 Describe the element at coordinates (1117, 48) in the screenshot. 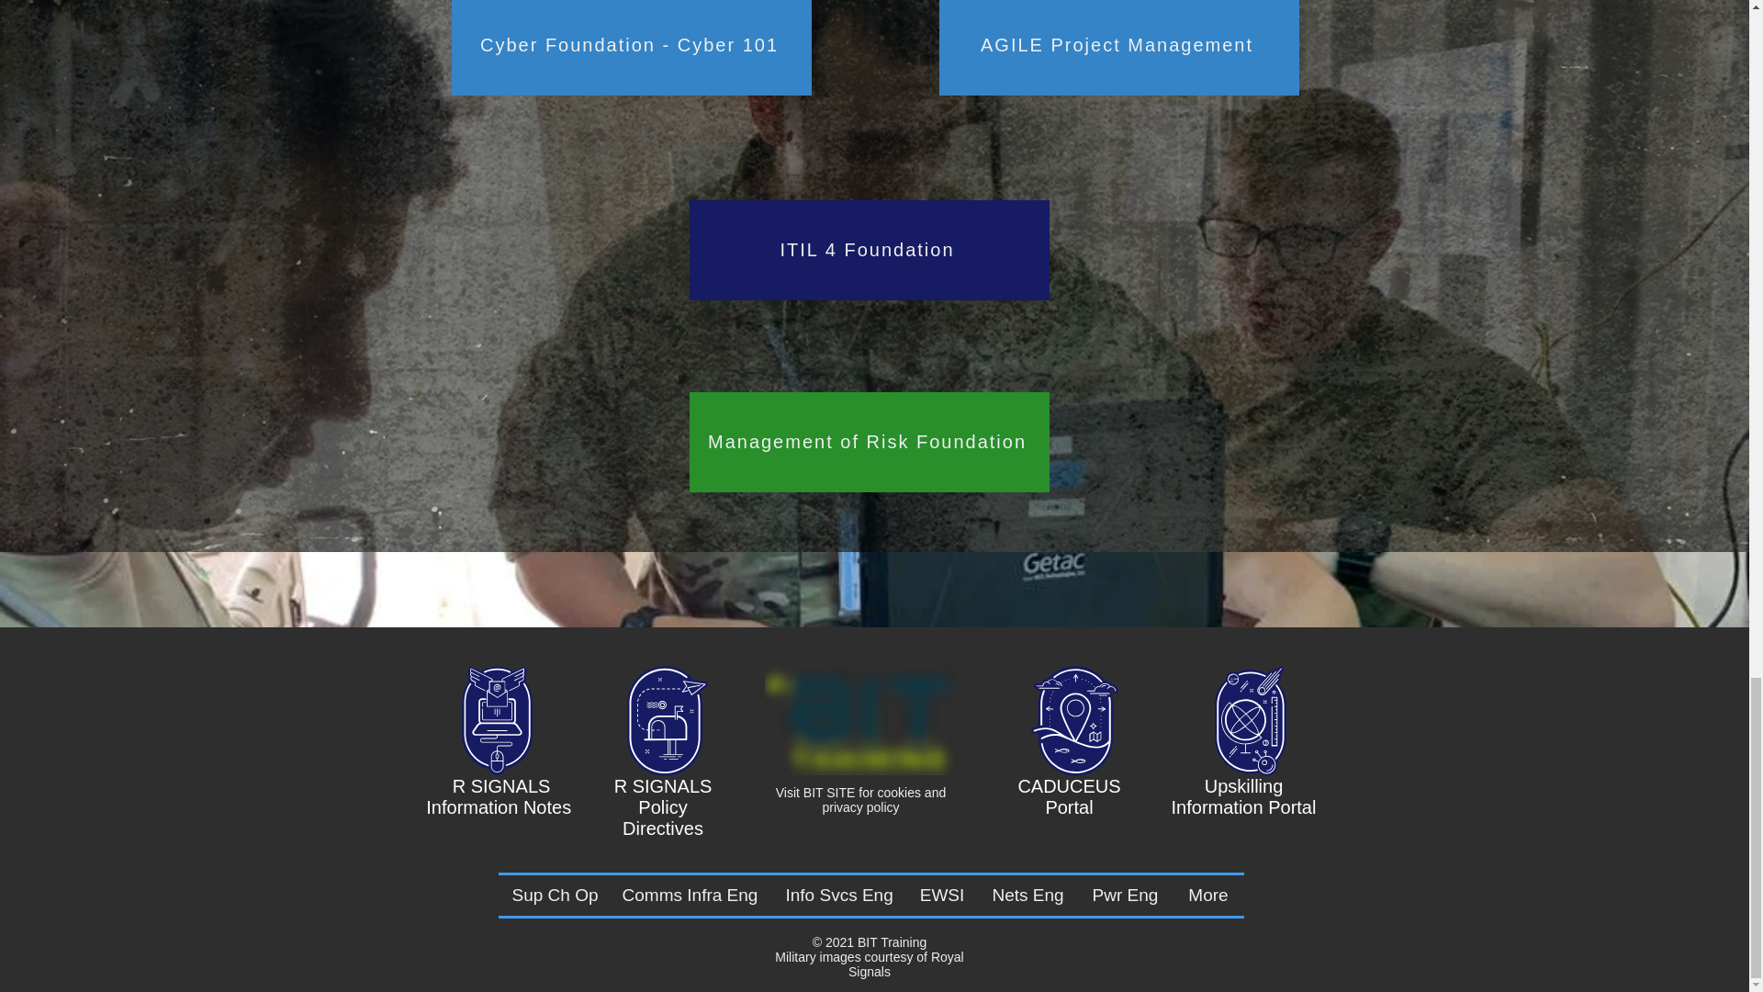

I see `AGILE Project Management` at that location.